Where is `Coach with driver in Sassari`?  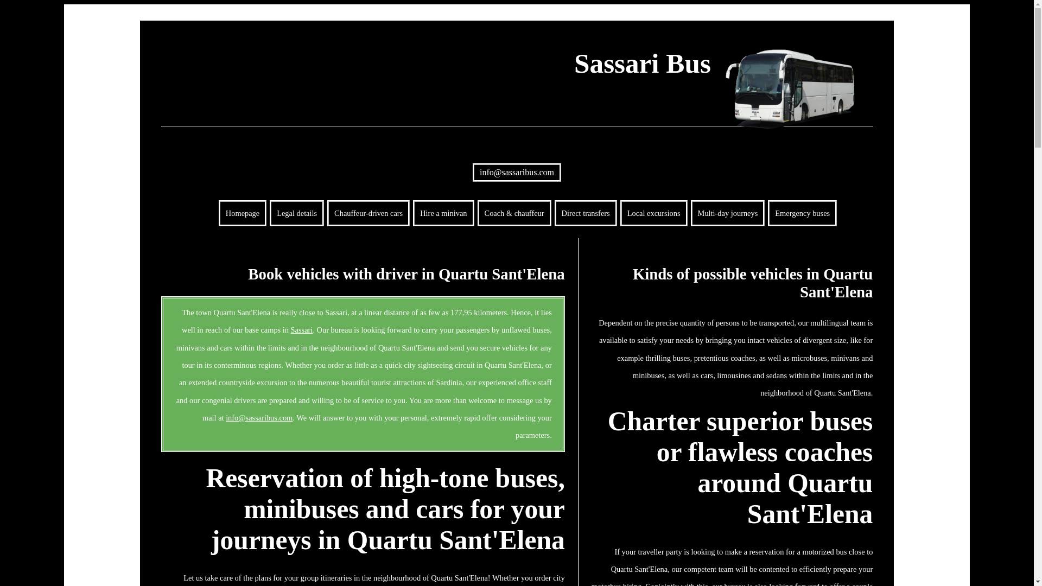 Coach with driver in Sassari is located at coordinates (514, 213).